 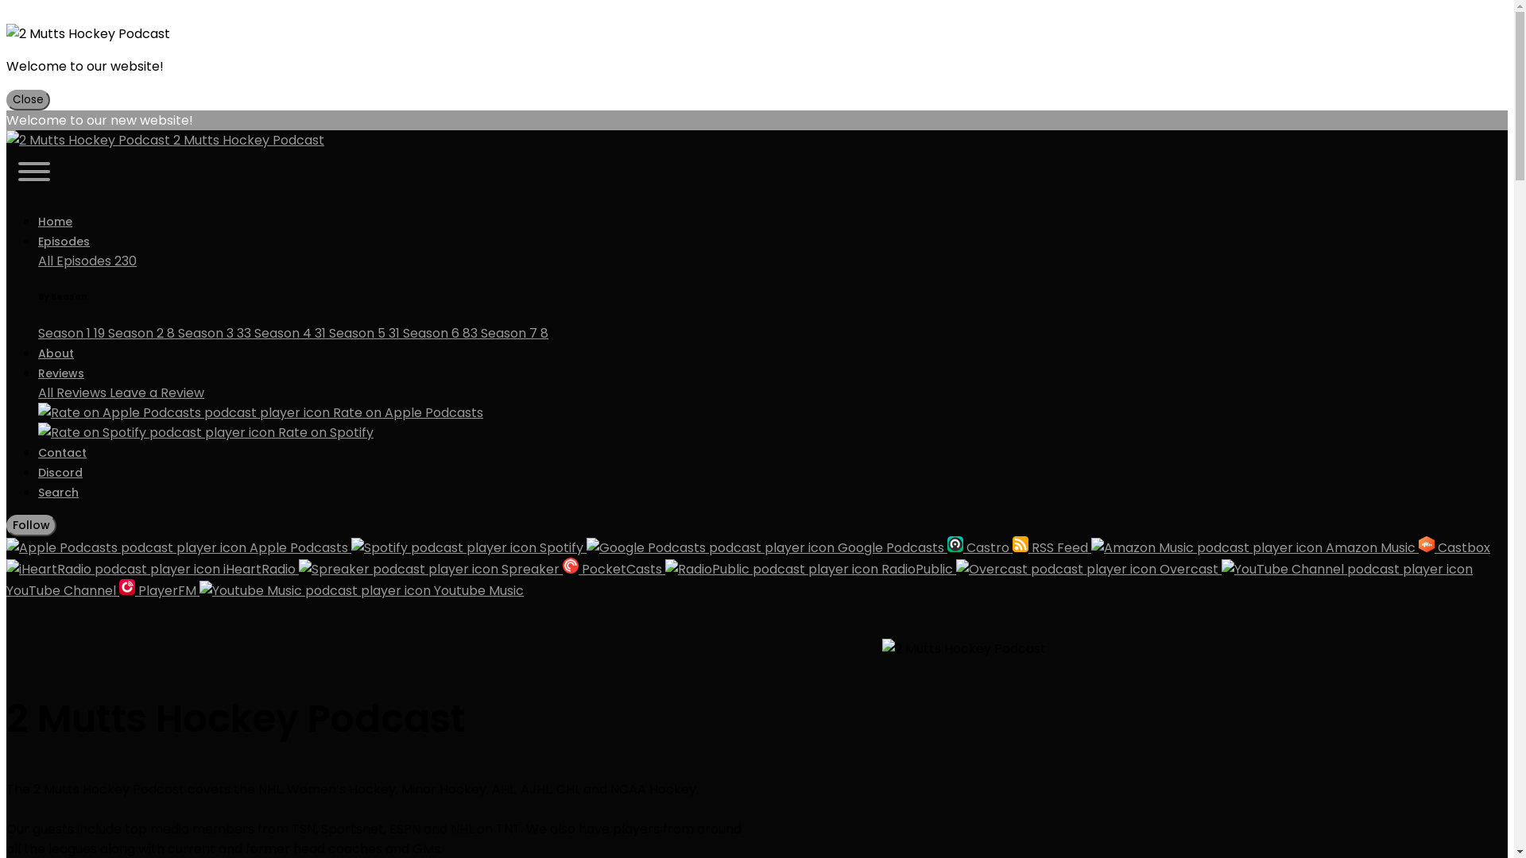 I want to click on 2 Mutts Hockey Podcast, so click(x=88, y=140).